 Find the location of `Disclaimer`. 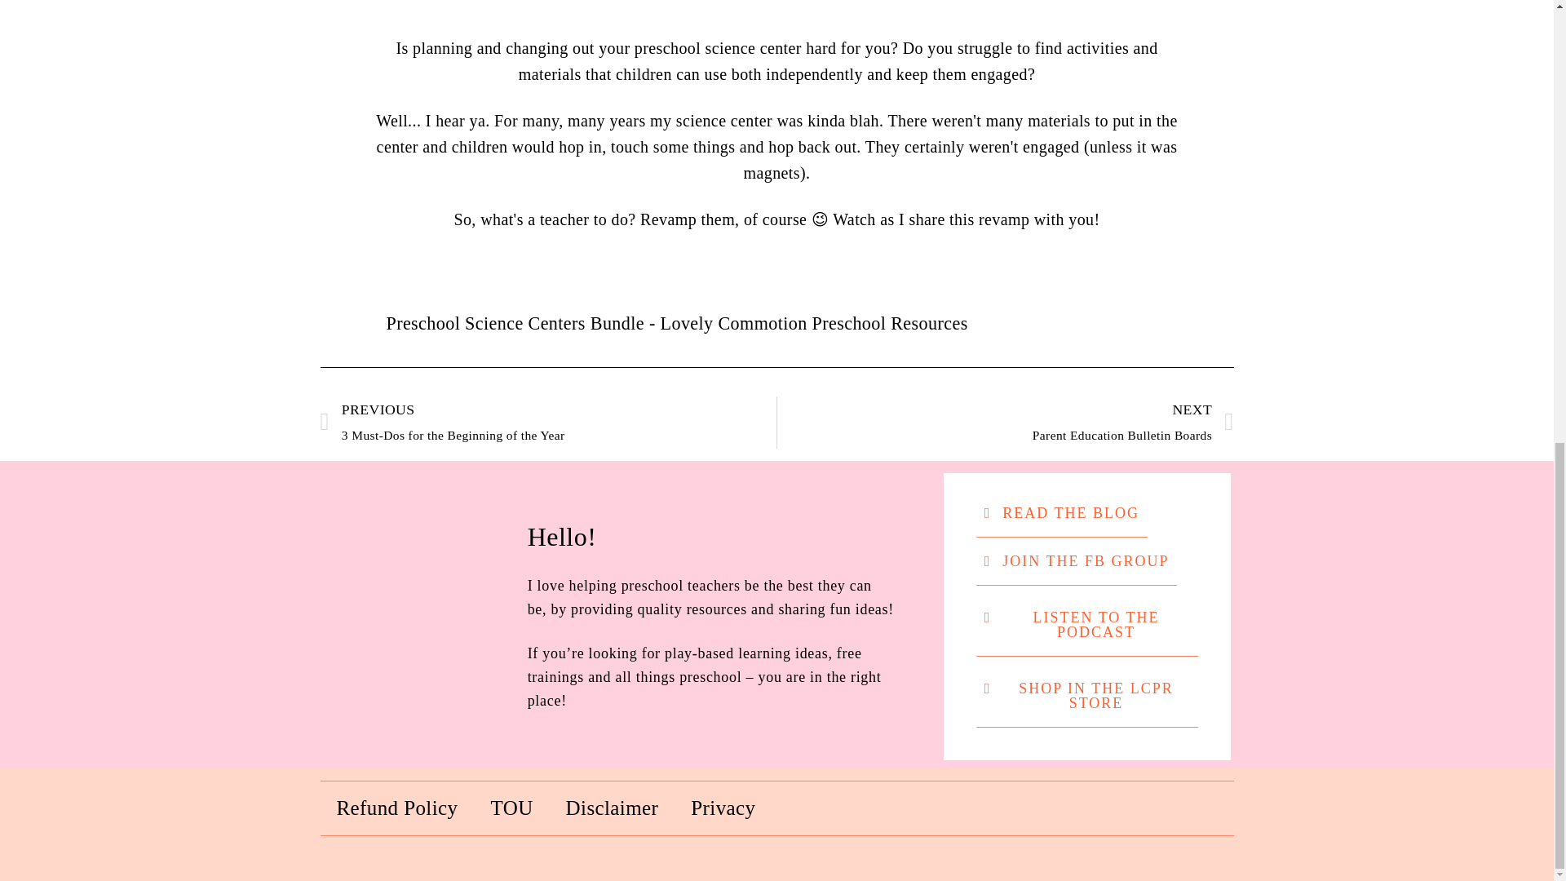

Disclaimer is located at coordinates (612, 808).